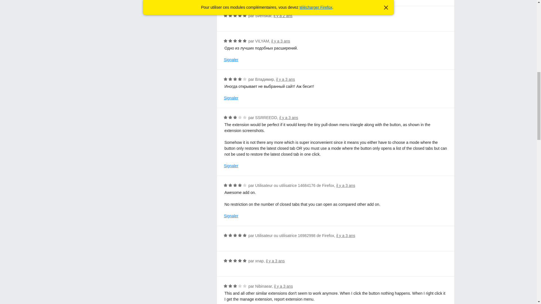 The height and width of the screenshot is (304, 541). I want to click on il y a 2 ans, so click(283, 15).